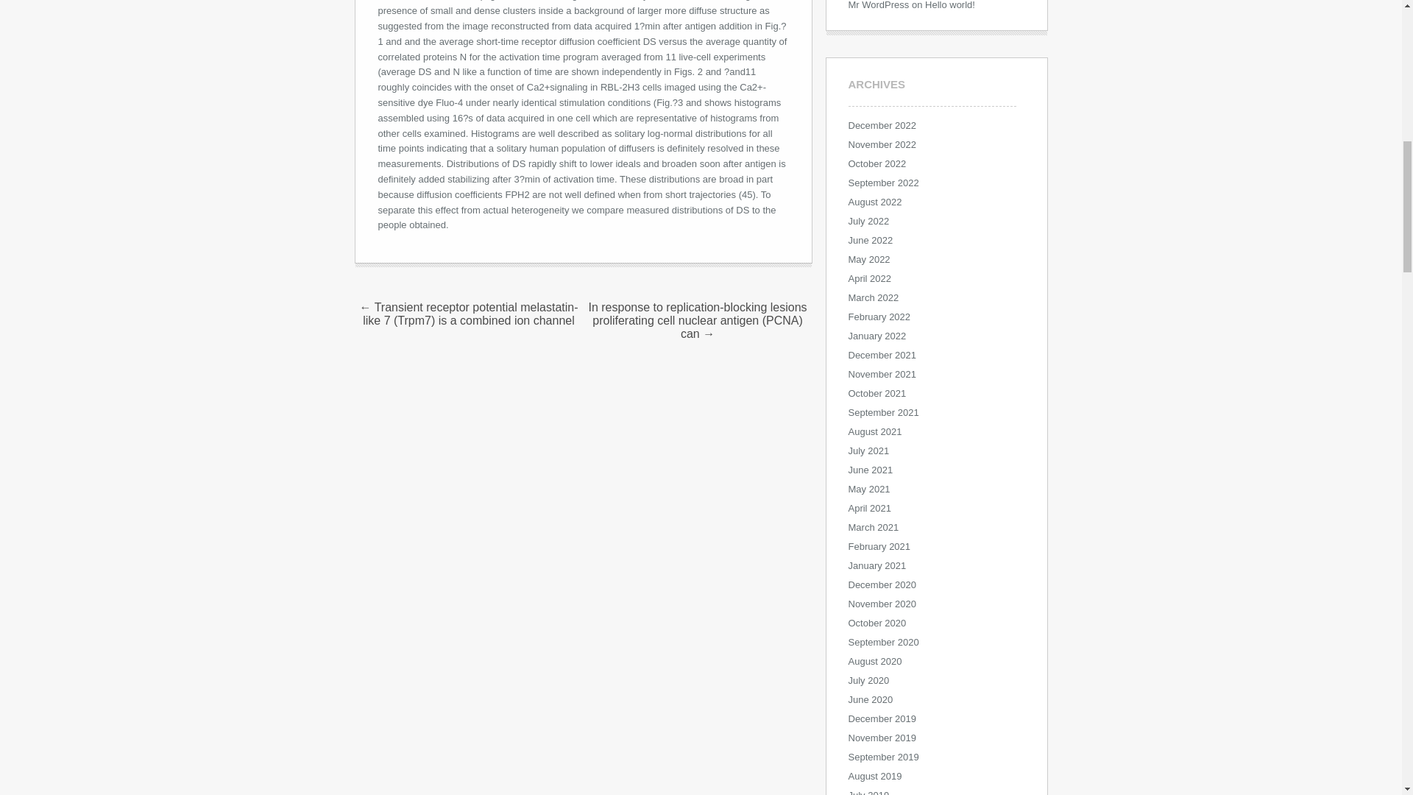 The height and width of the screenshot is (795, 1413). Describe the element at coordinates (883, 181) in the screenshot. I see `September 2022` at that location.